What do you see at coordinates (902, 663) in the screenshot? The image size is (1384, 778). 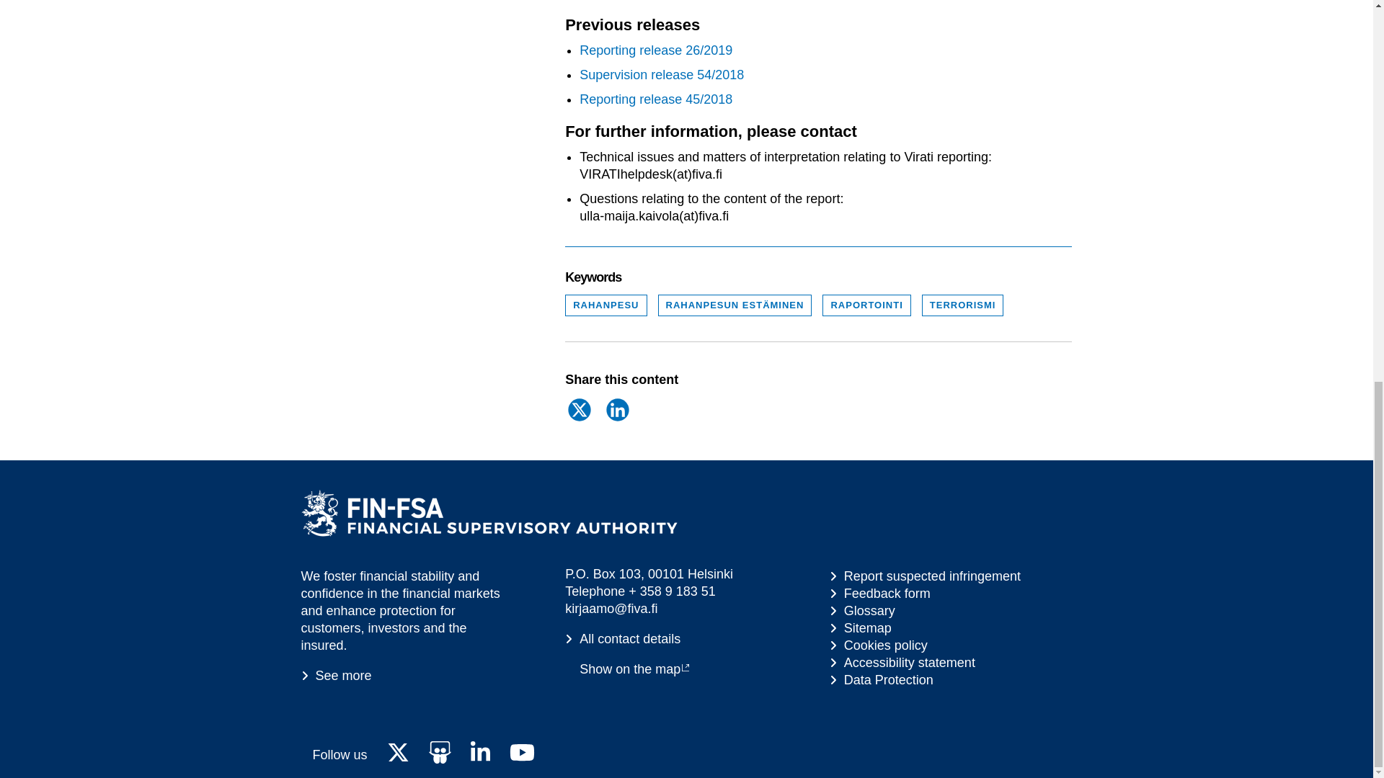 I see `Accessibility statement` at bounding box center [902, 663].